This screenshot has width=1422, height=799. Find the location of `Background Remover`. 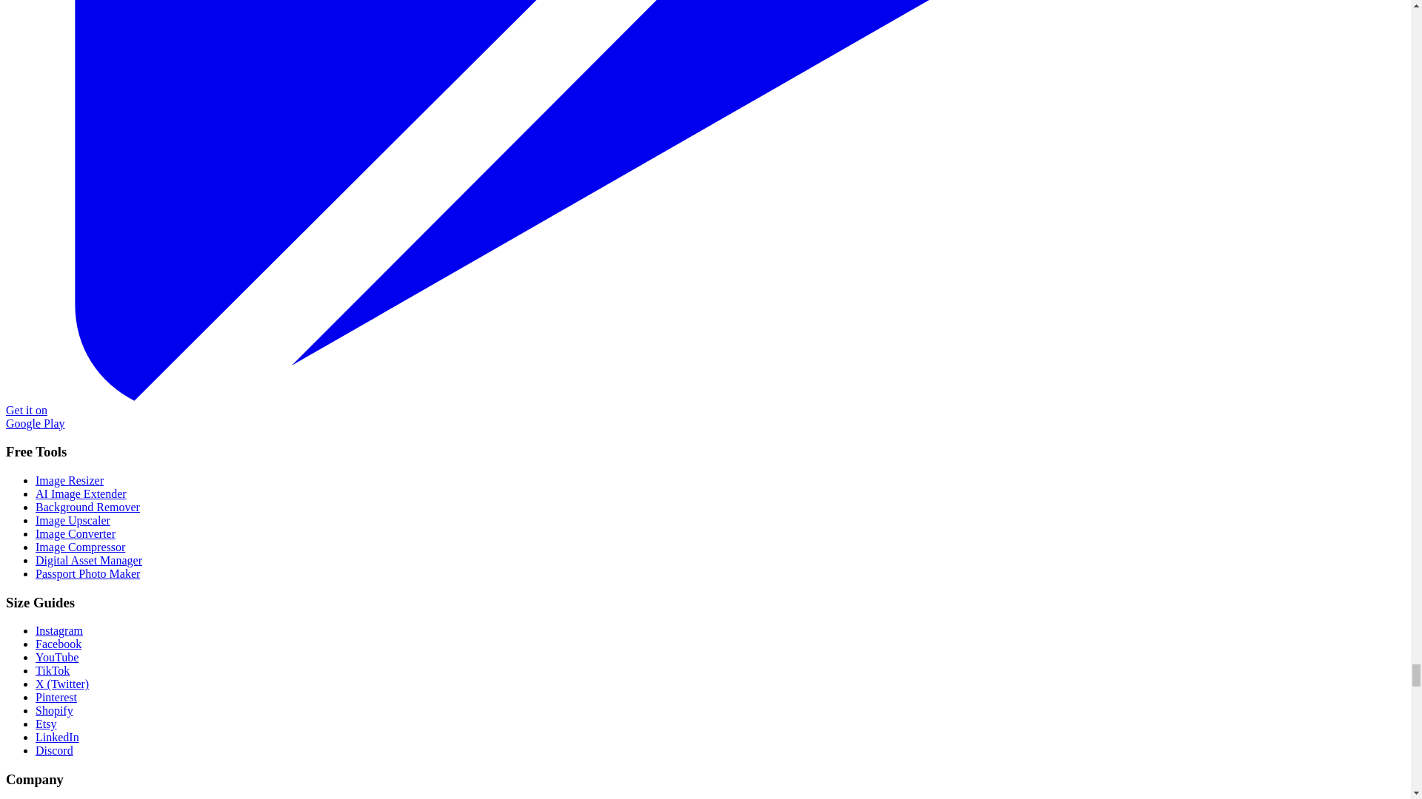

Background Remover is located at coordinates (87, 508).